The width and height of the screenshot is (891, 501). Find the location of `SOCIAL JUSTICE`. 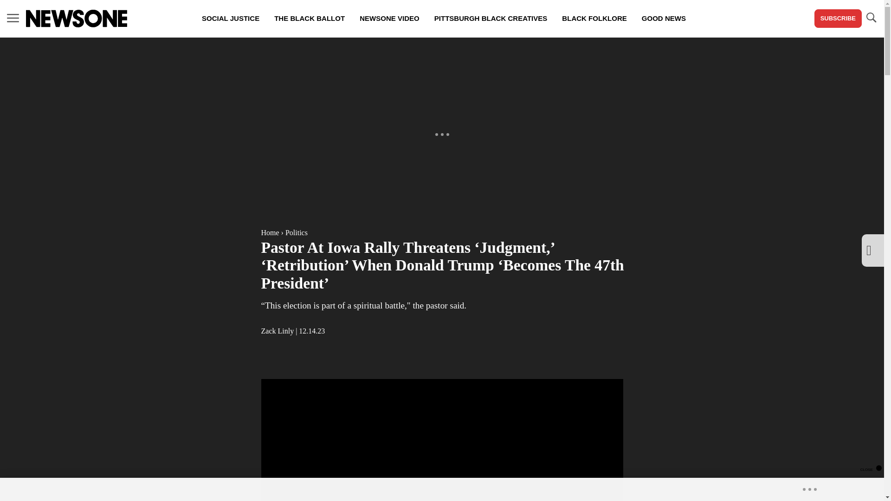

SOCIAL JUSTICE is located at coordinates (230, 19).